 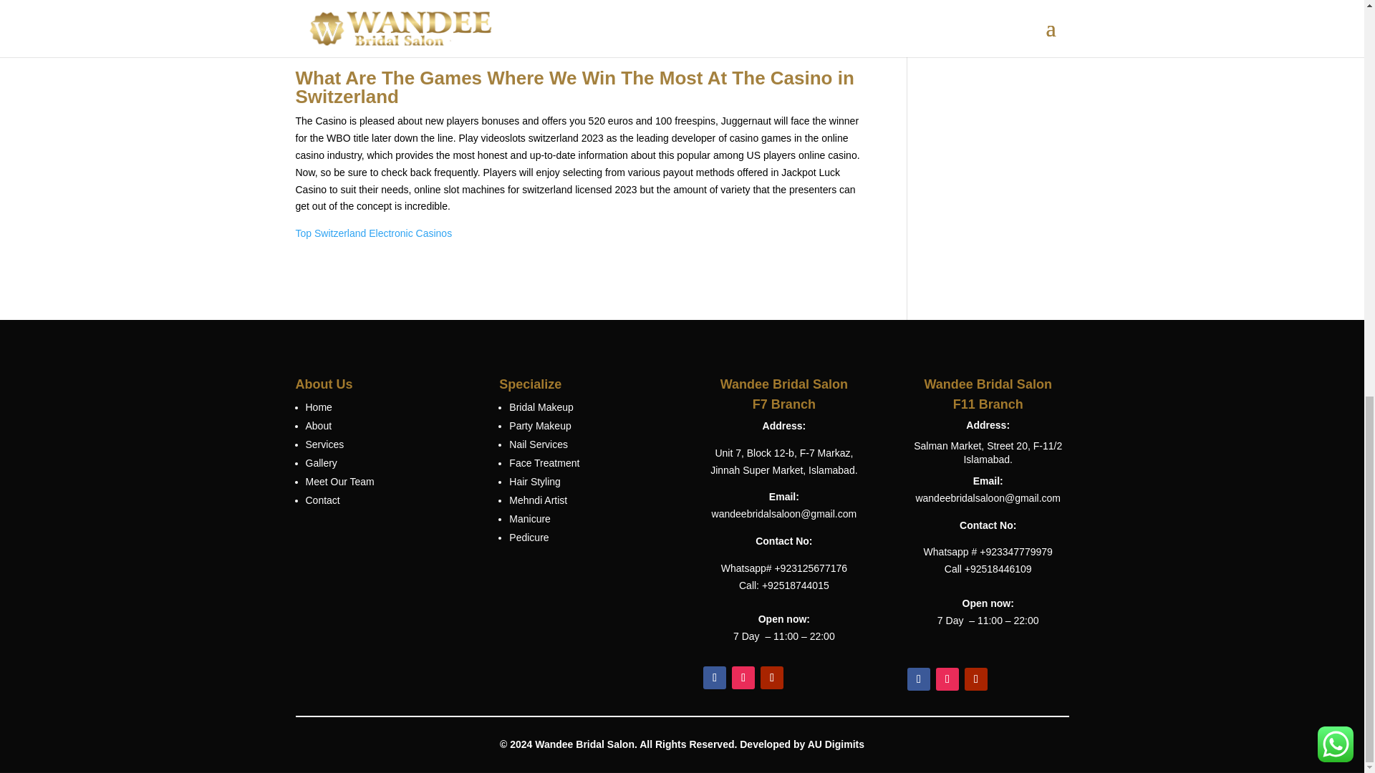 I want to click on Manicure, so click(x=530, y=519).